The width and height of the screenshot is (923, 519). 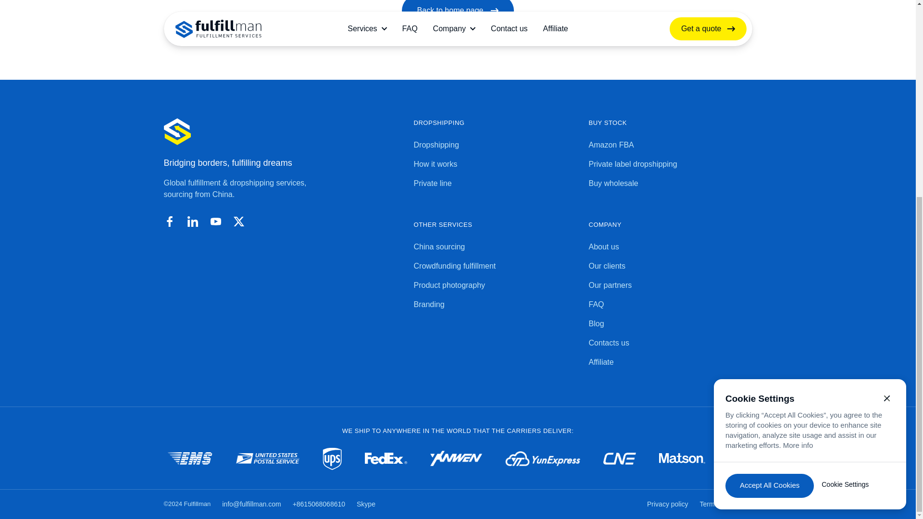 What do you see at coordinates (495, 164) in the screenshot?
I see `How it works` at bounding box center [495, 164].